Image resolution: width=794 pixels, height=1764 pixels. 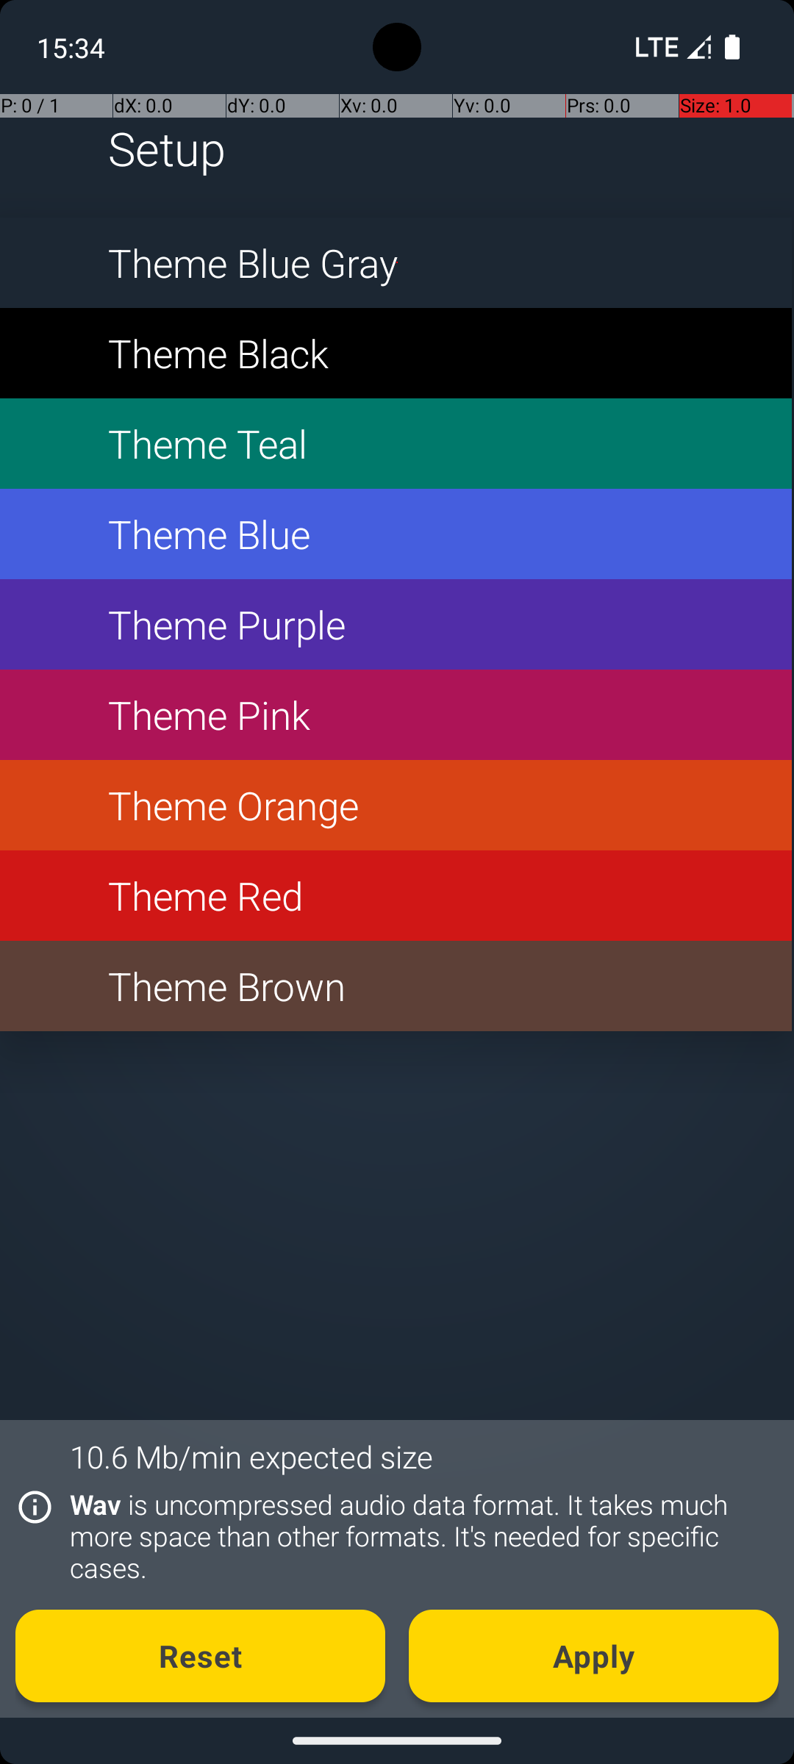 I want to click on Phone one bar., so click(x=670, y=47).